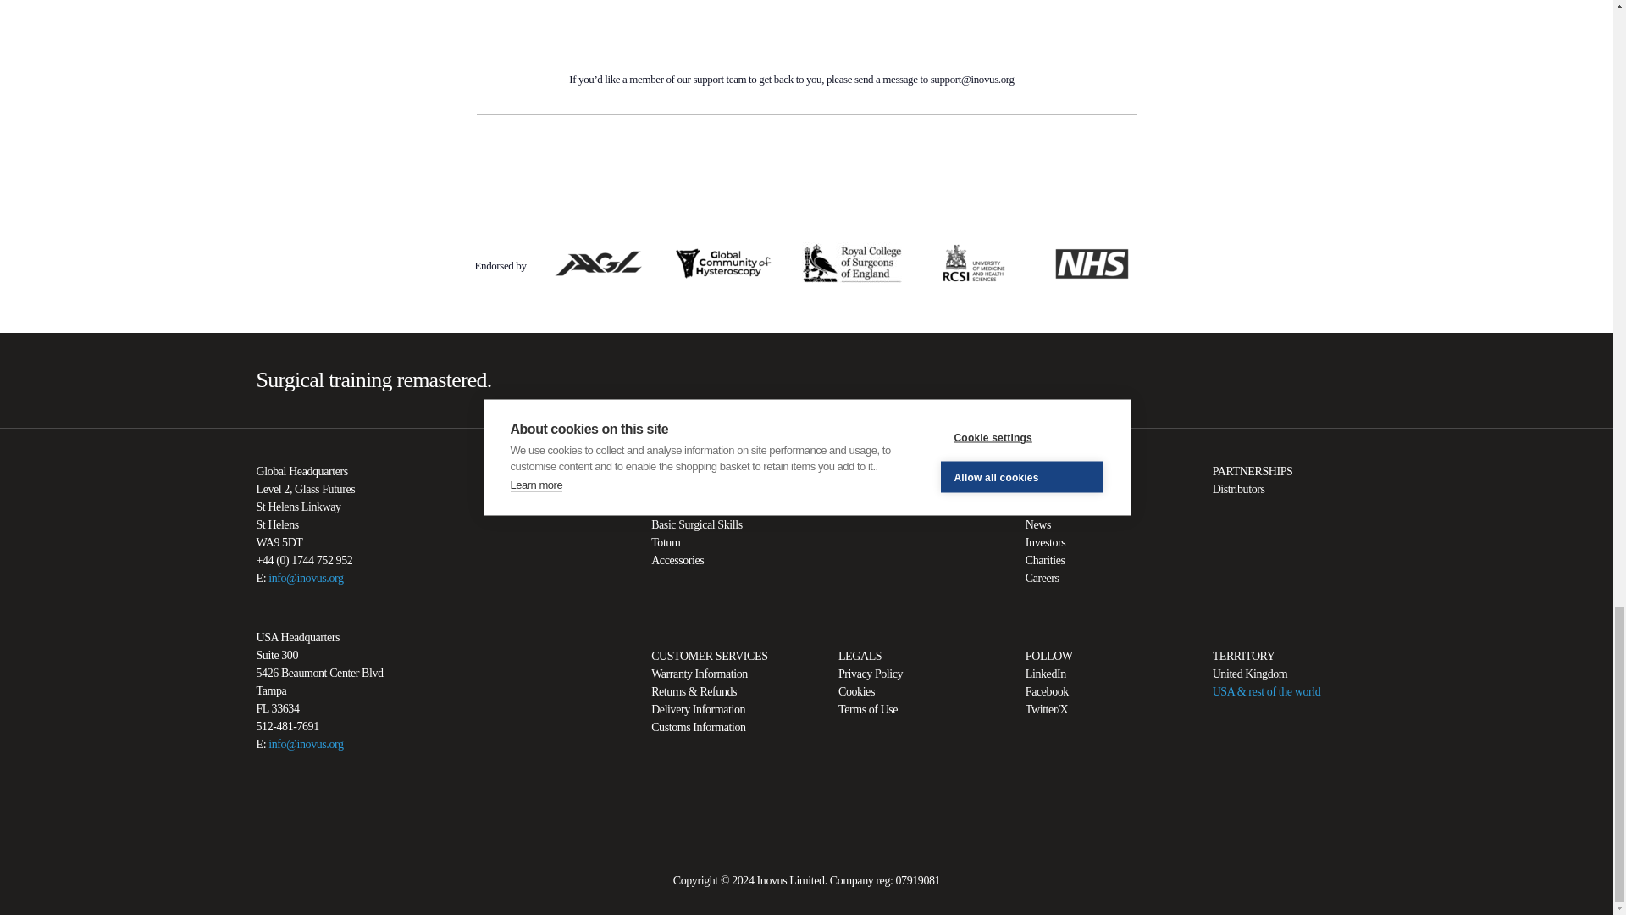  What do you see at coordinates (700, 674) in the screenshot?
I see `Warranty Information` at bounding box center [700, 674].